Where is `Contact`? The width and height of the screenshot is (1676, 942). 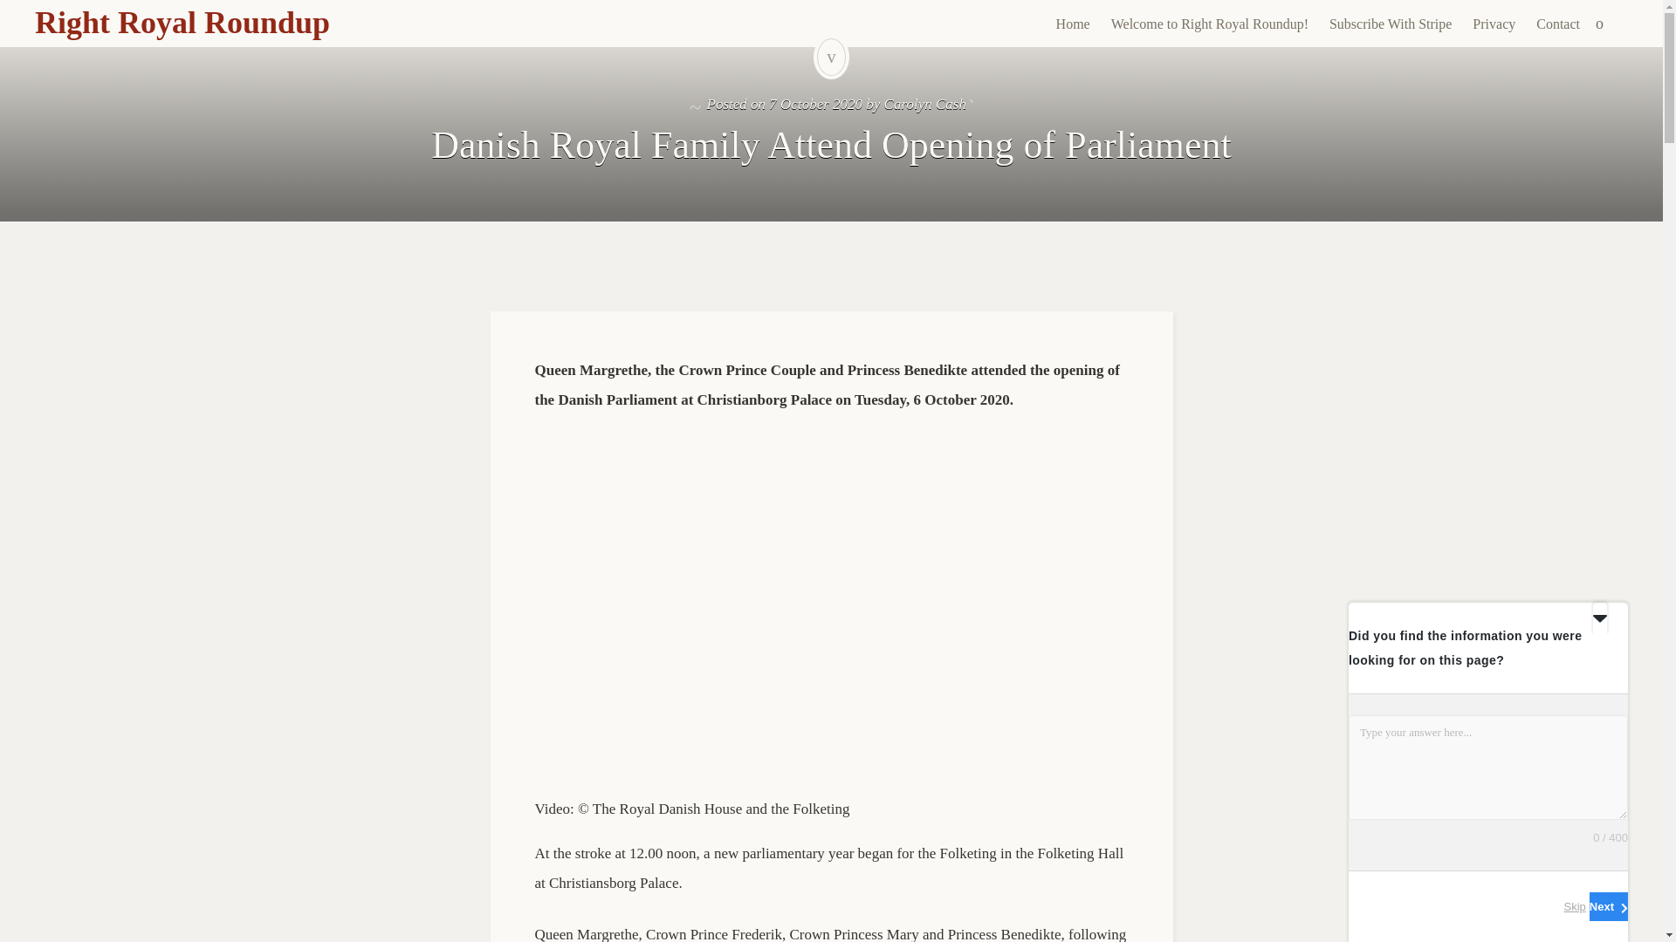
Contact is located at coordinates (1557, 24).